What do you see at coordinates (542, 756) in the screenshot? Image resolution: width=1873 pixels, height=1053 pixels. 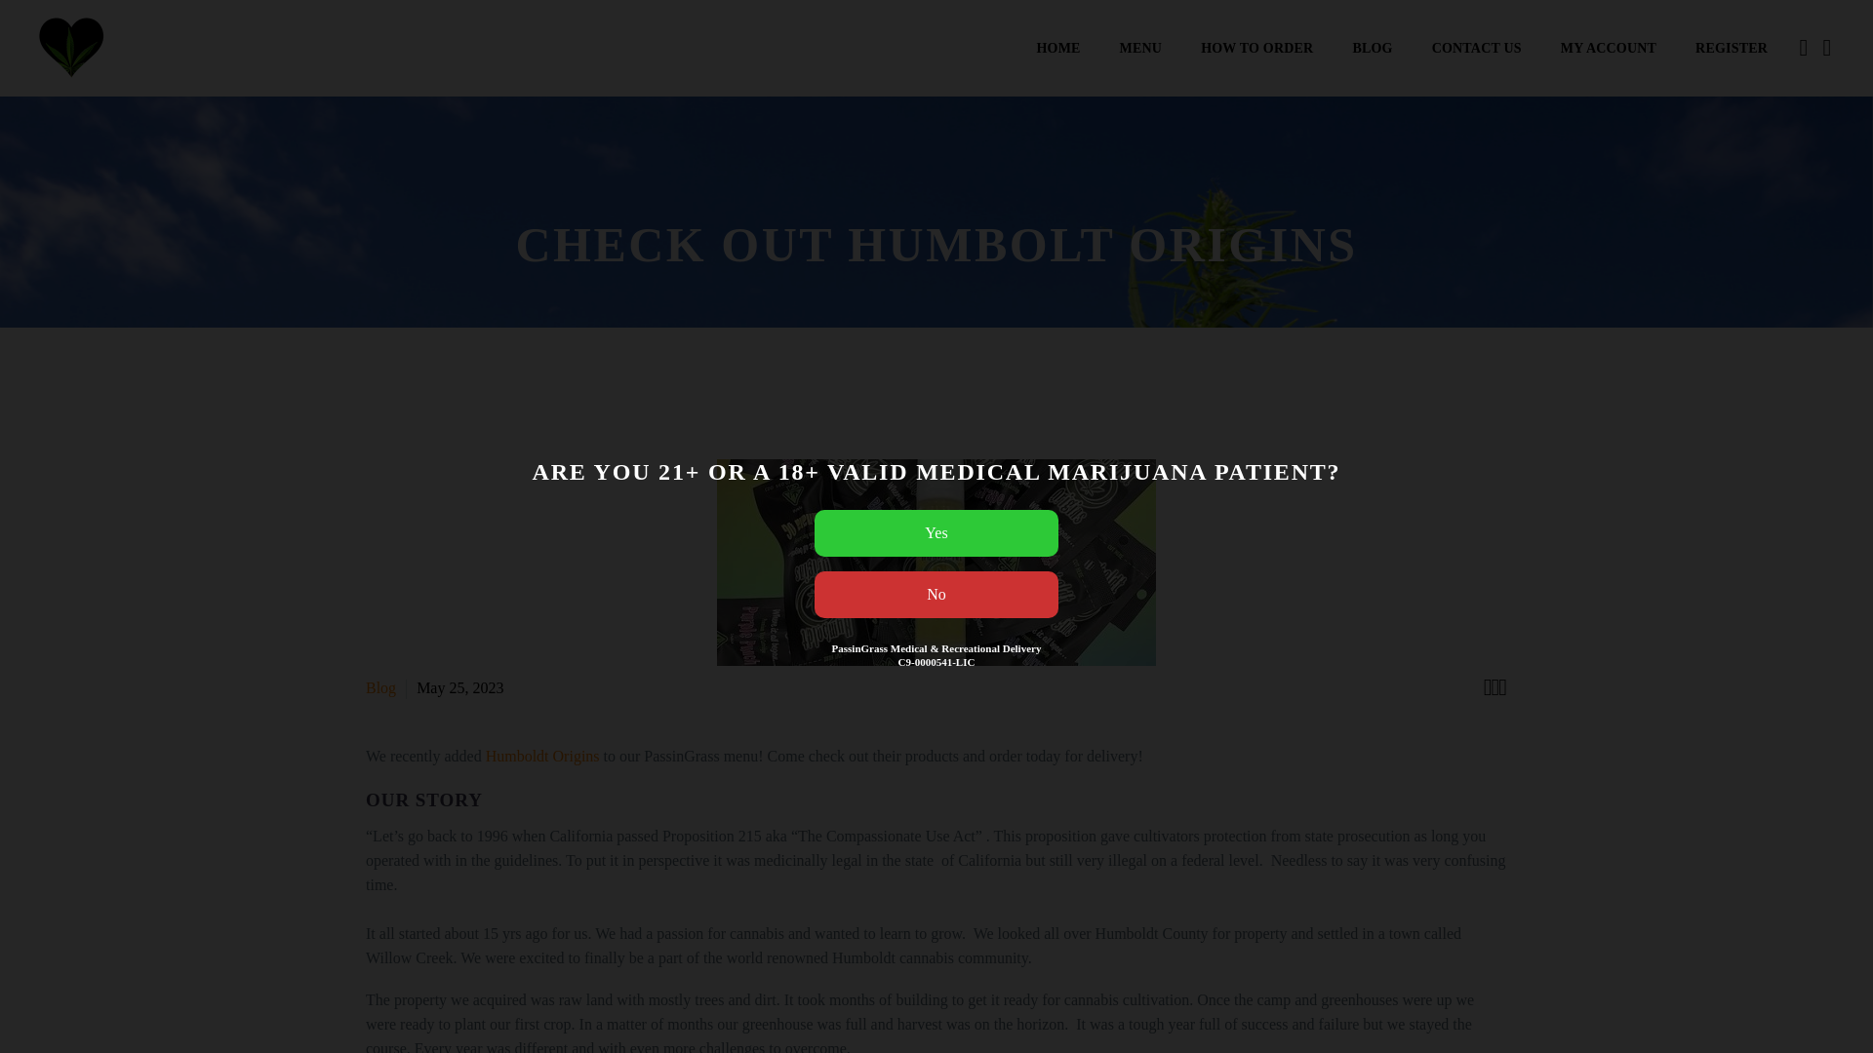 I see `Humboldt Origins` at bounding box center [542, 756].